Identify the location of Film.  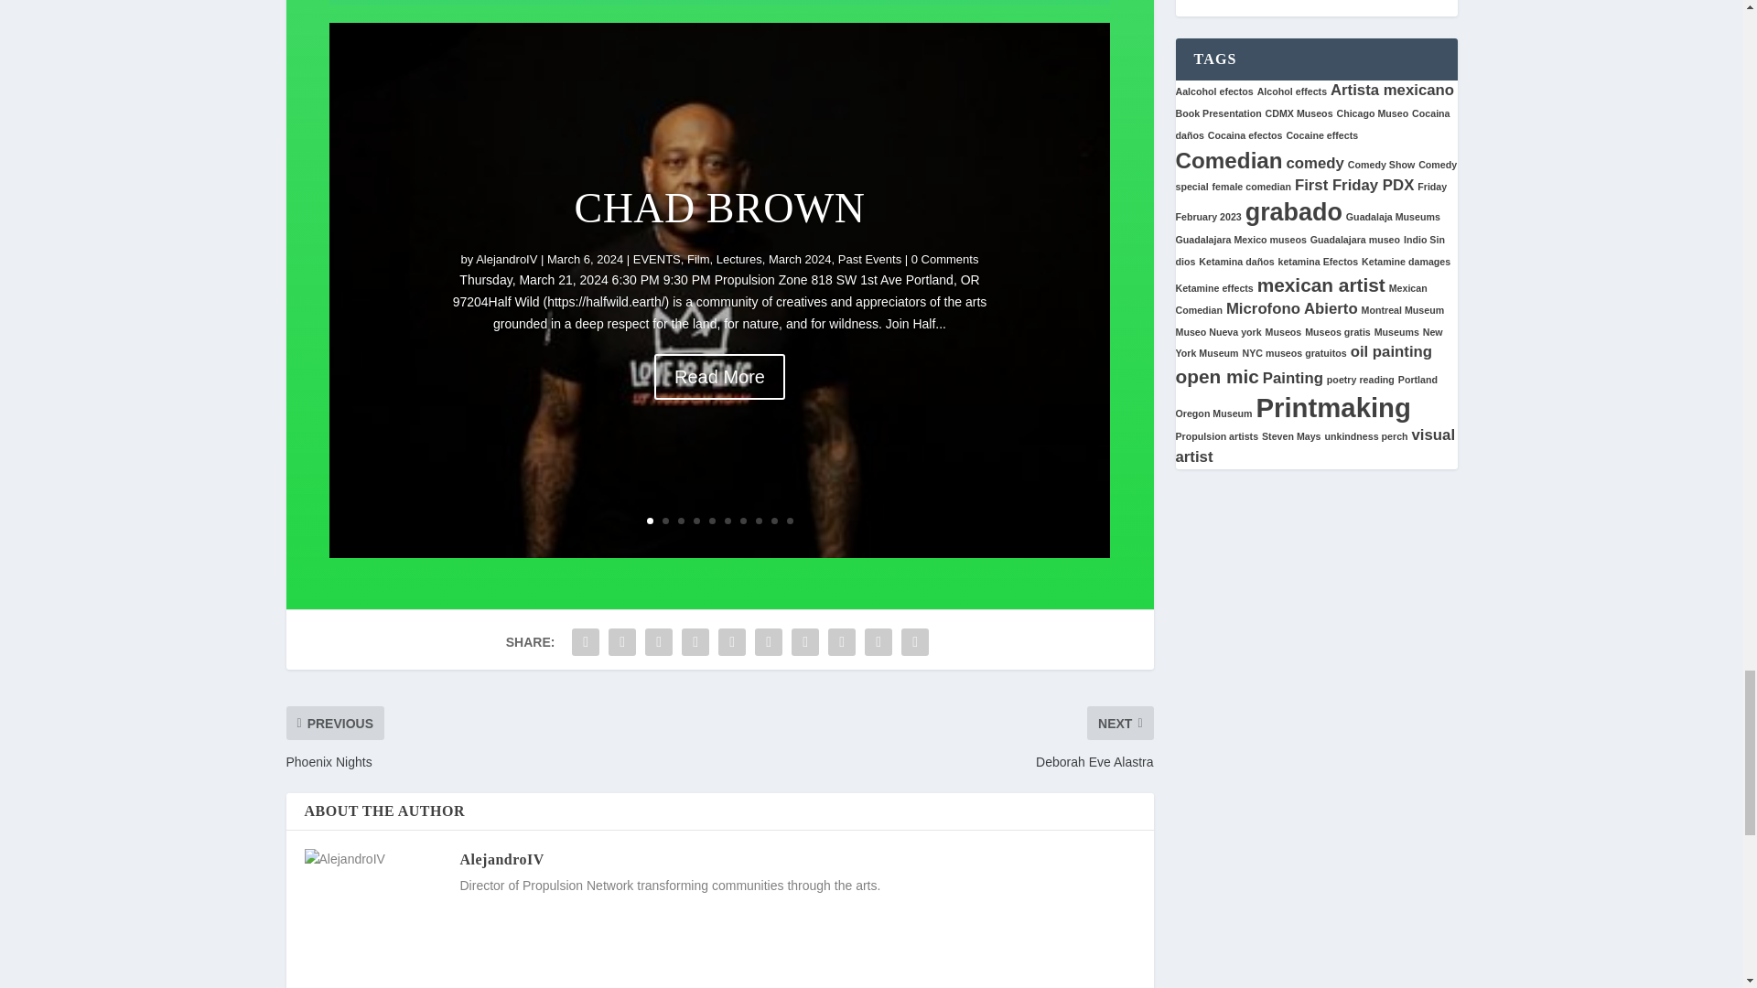
(697, 295).